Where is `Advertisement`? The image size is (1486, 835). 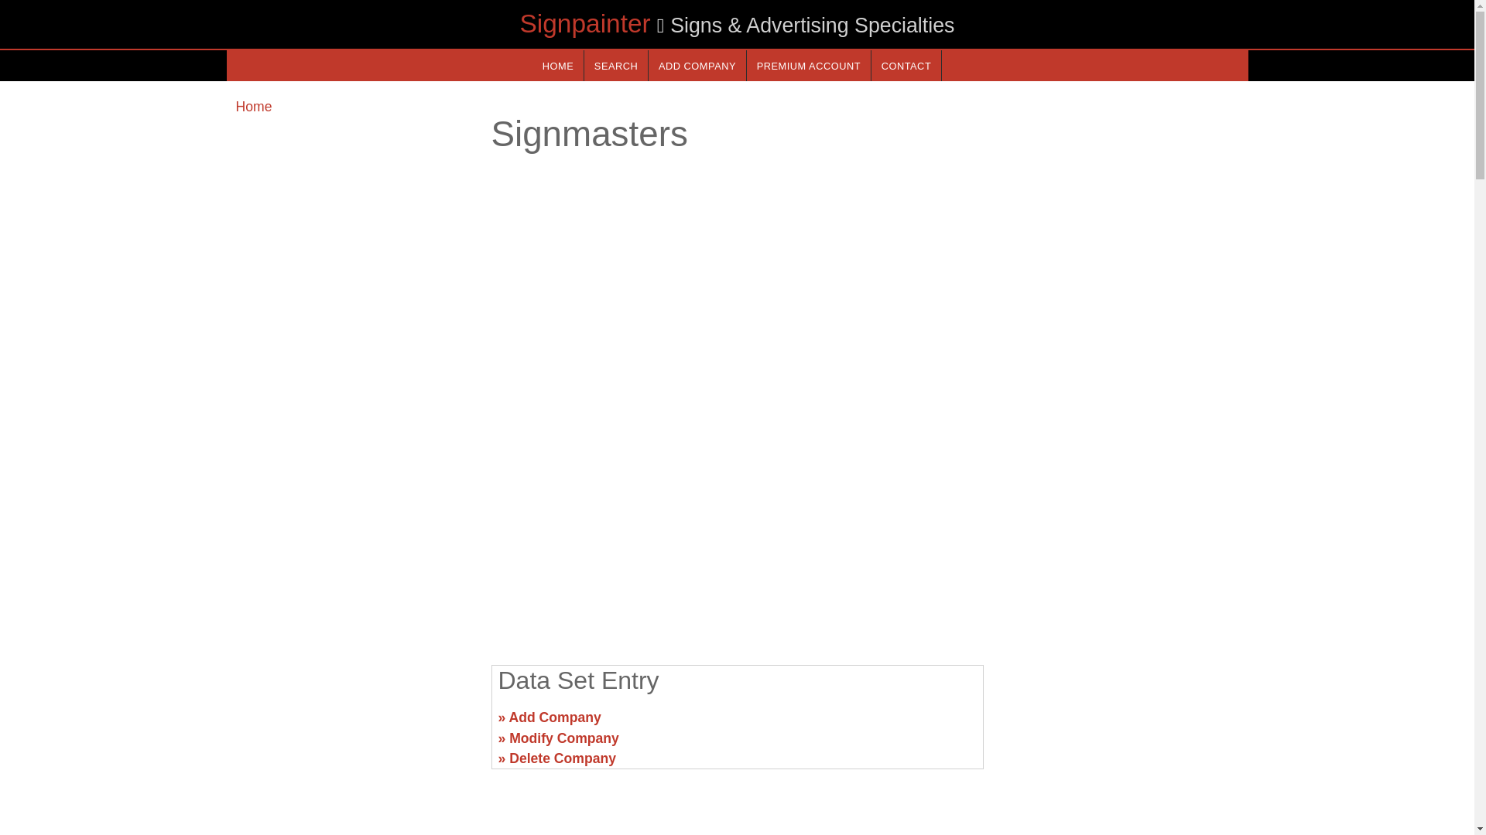
Advertisement is located at coordinates (353, 724).